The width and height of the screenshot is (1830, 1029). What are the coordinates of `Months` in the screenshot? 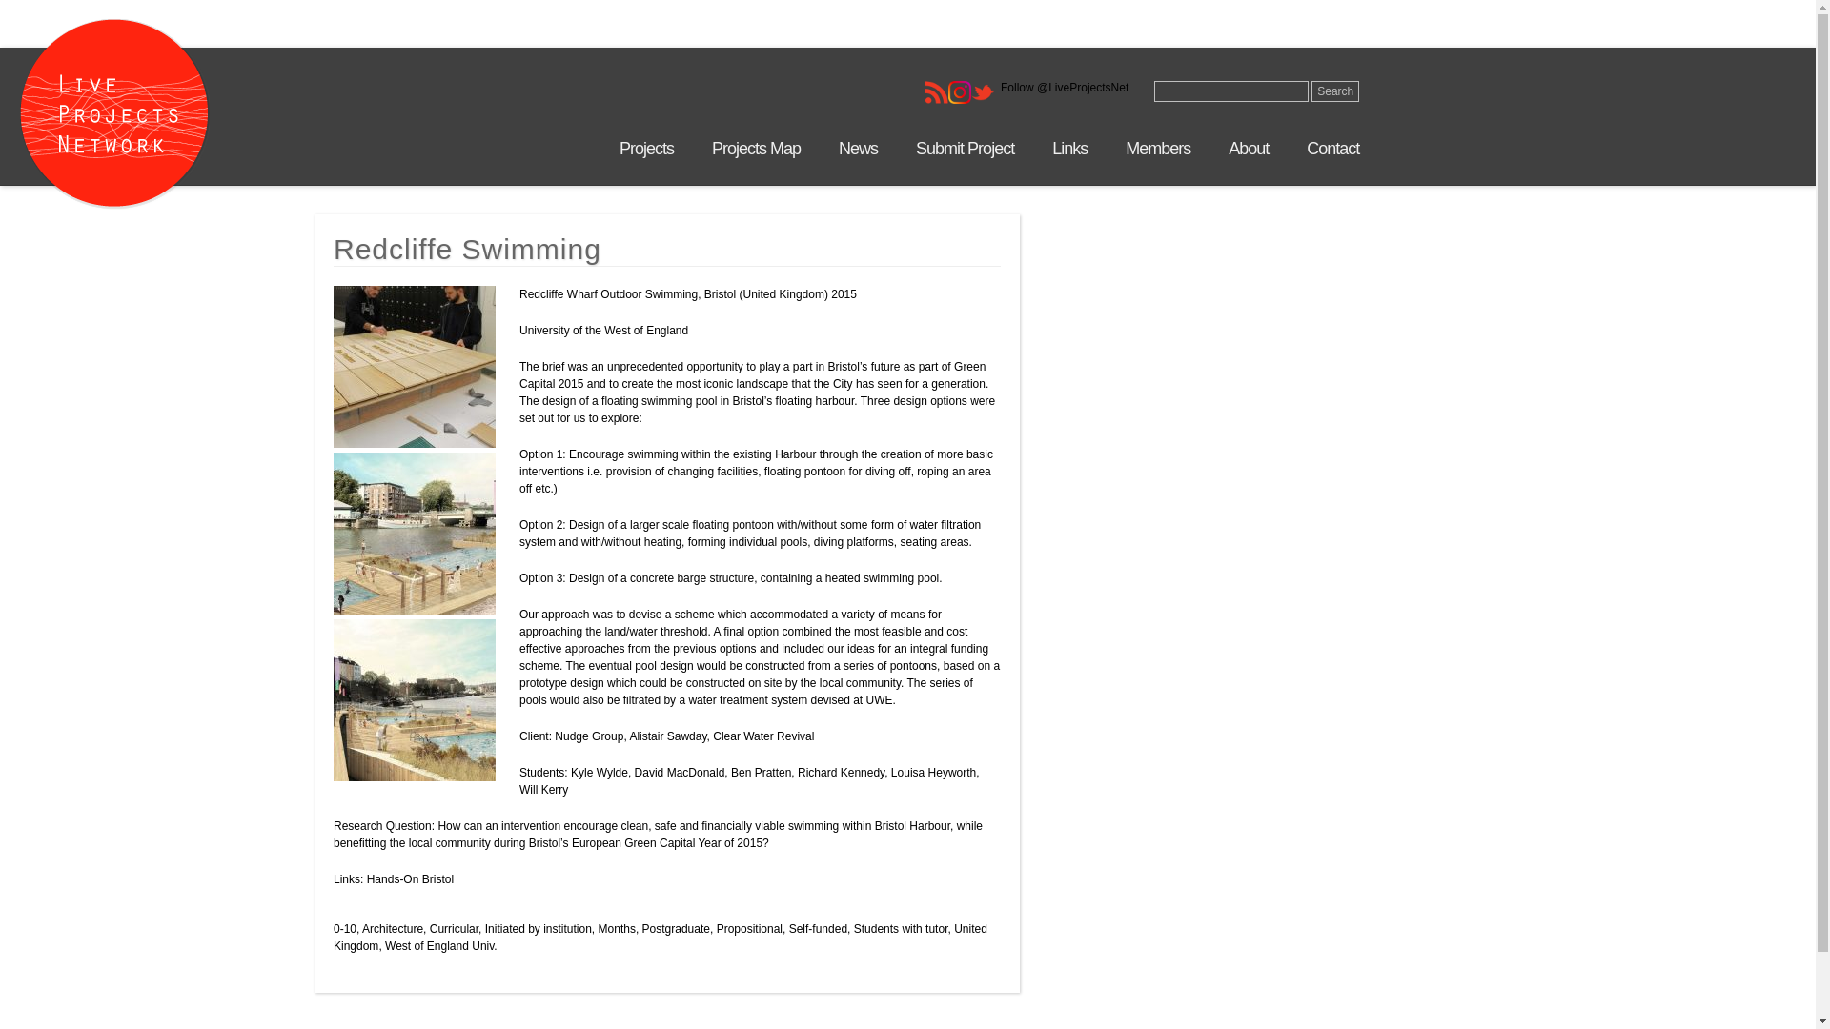 It's located at (616, 928).